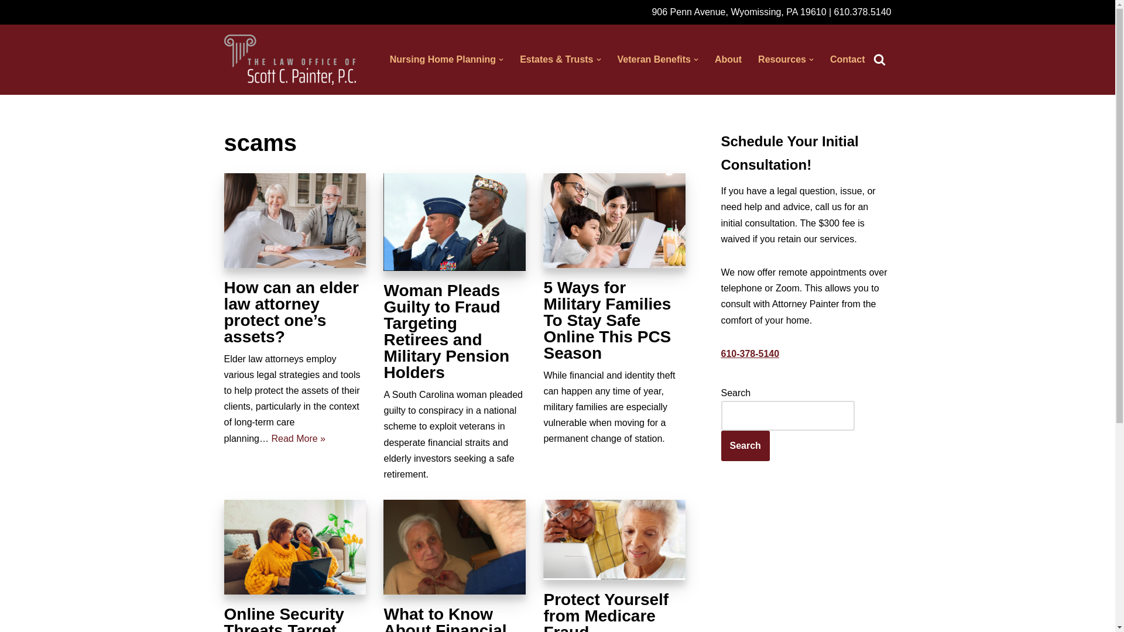 The height and width of the screenshot is (632, 1124). What do you see at coordinates (443, 59) in the screenshot?
I see `Nursing Home Planning` at bounding box center [443, 59].